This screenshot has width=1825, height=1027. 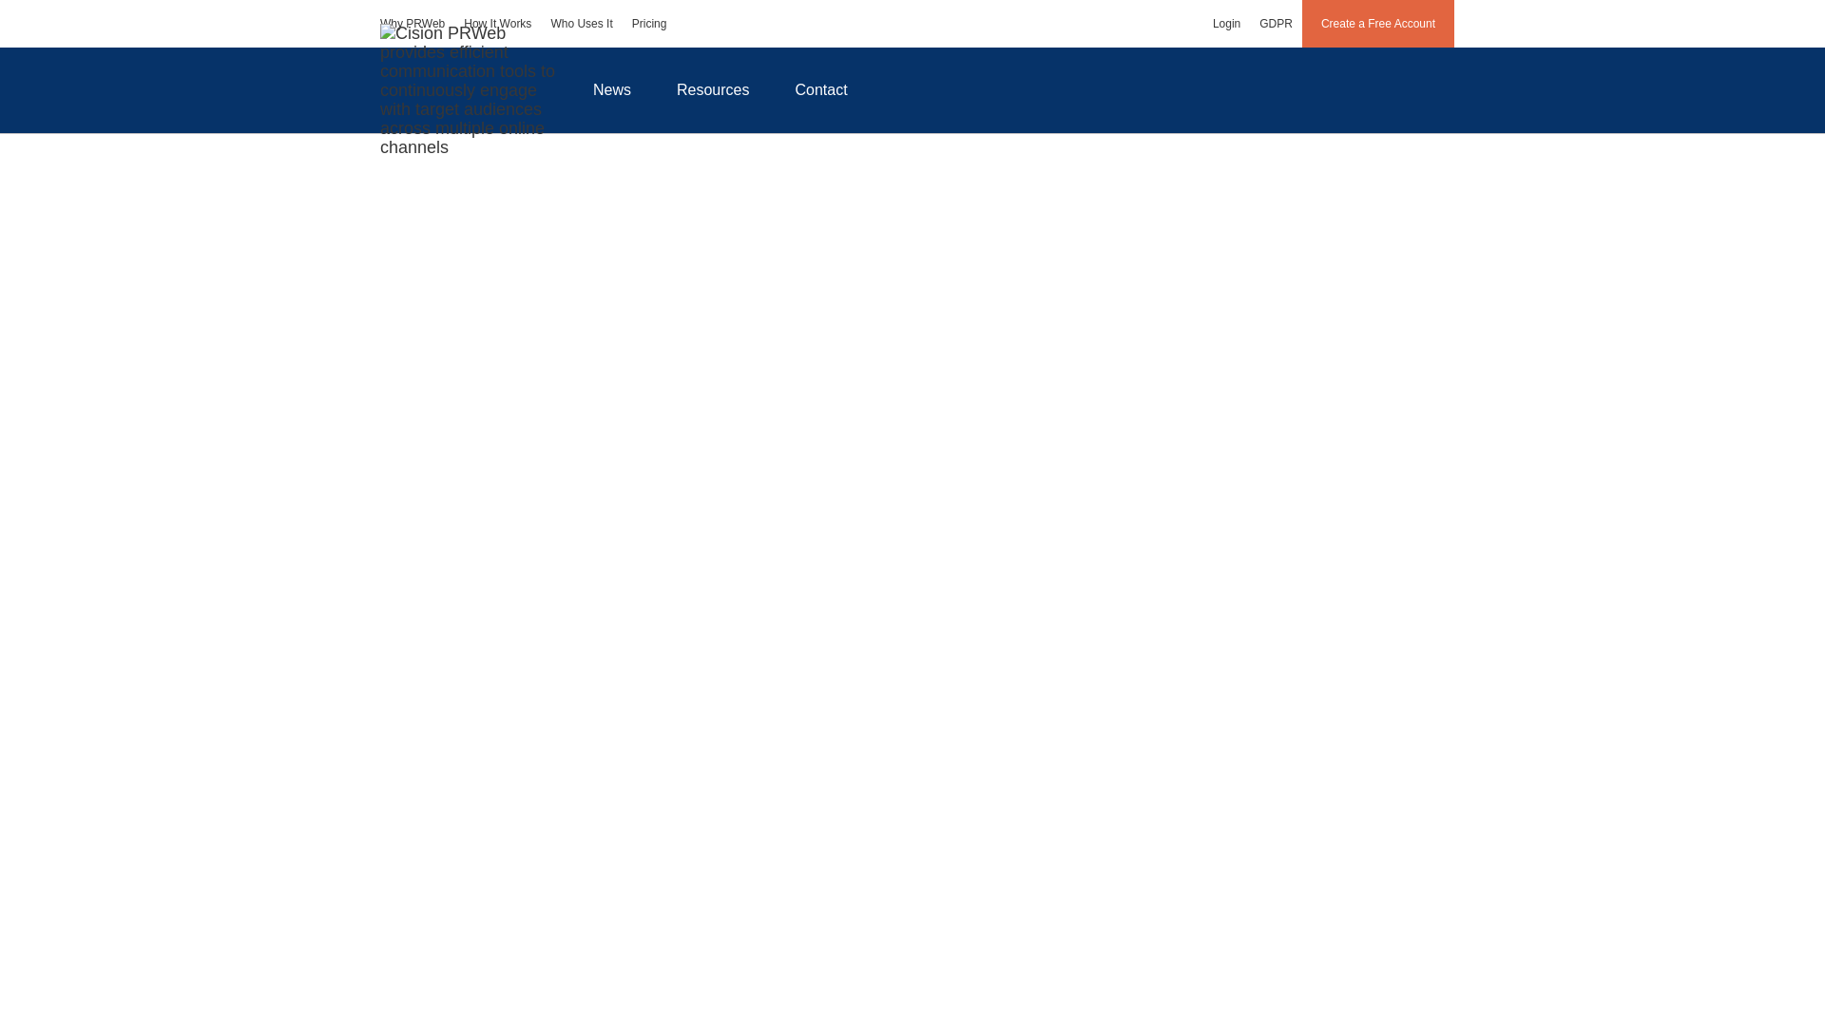 I want to click on Why PRWeb, so click(x=413, y=23).